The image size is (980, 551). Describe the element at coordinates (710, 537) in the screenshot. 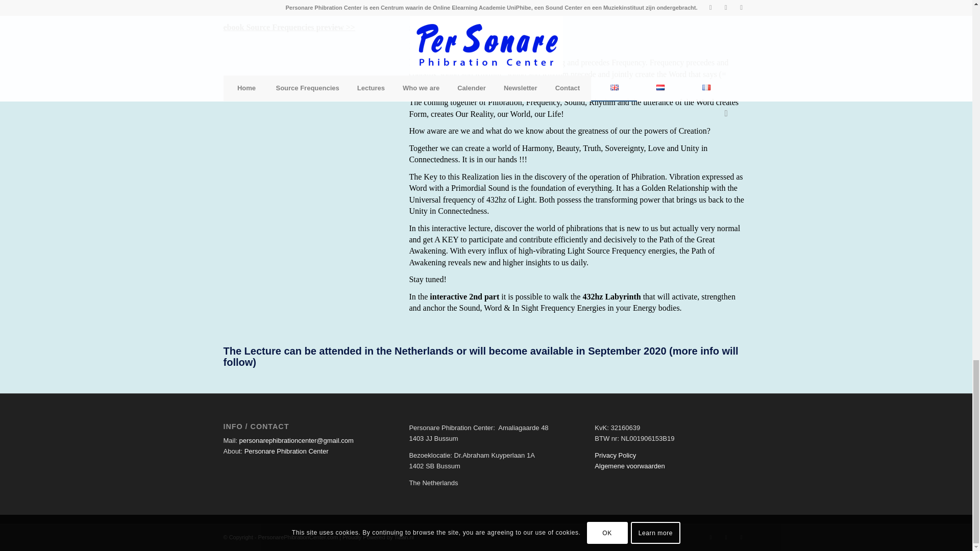

I see `Facebook` at that location.